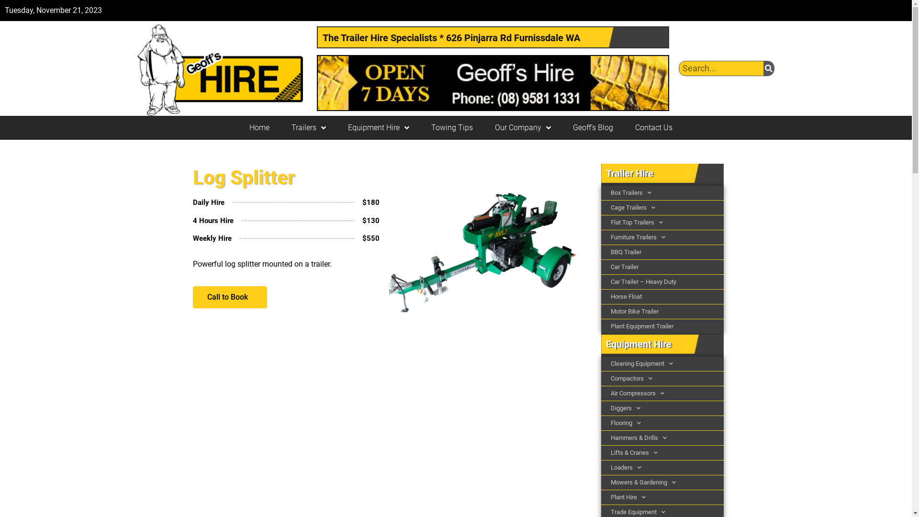 The width and height of the screenshot is (919, 517). What do you see at coordinates (662, 379) in the screenshot?
I see `Compactors` at bounding box center [662, 379].